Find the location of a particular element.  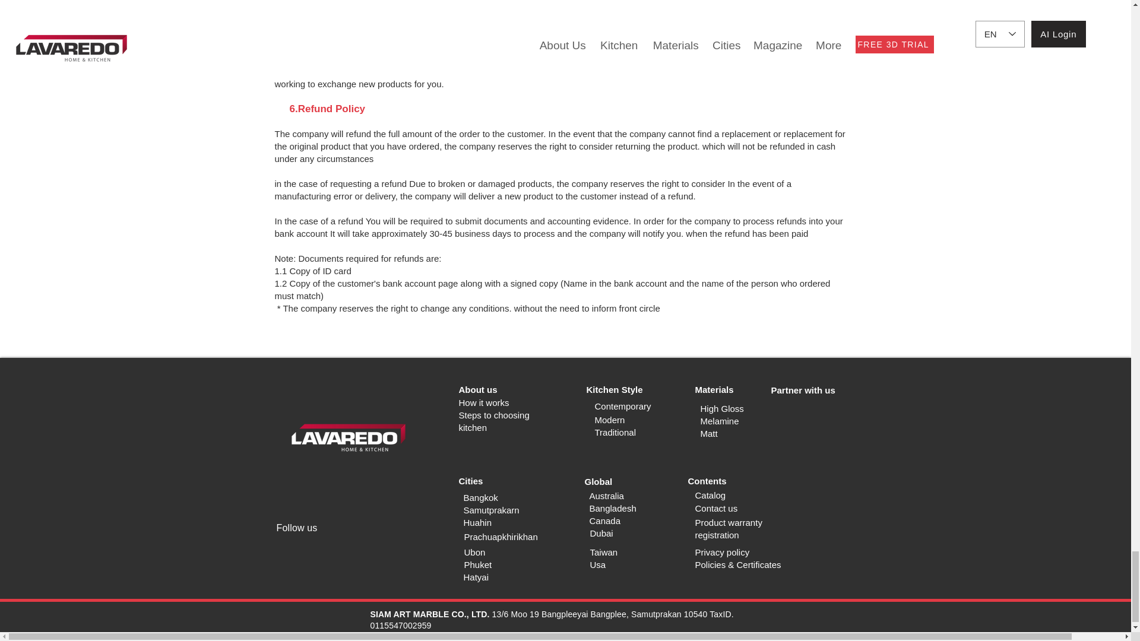

Kitchen Style is located at coordinates (615, 389).